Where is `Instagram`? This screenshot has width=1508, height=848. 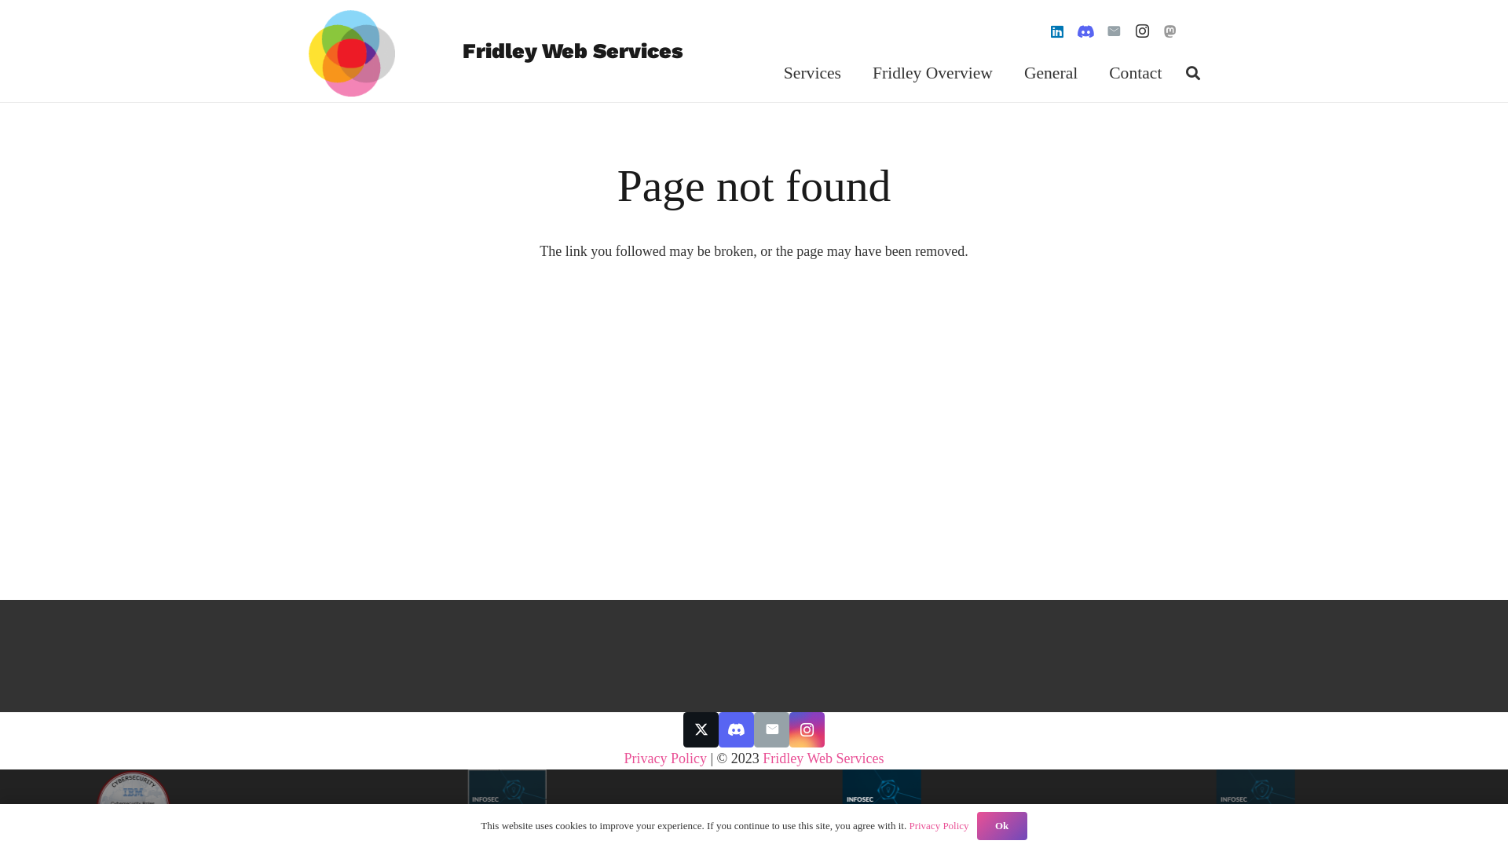 Instagram is located at coordinates (1142, 31).